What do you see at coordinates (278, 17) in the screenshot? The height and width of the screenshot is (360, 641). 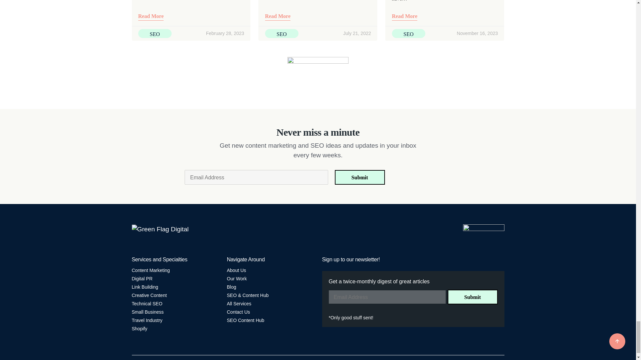 I see `Read More` at bounding box center [278, 17].